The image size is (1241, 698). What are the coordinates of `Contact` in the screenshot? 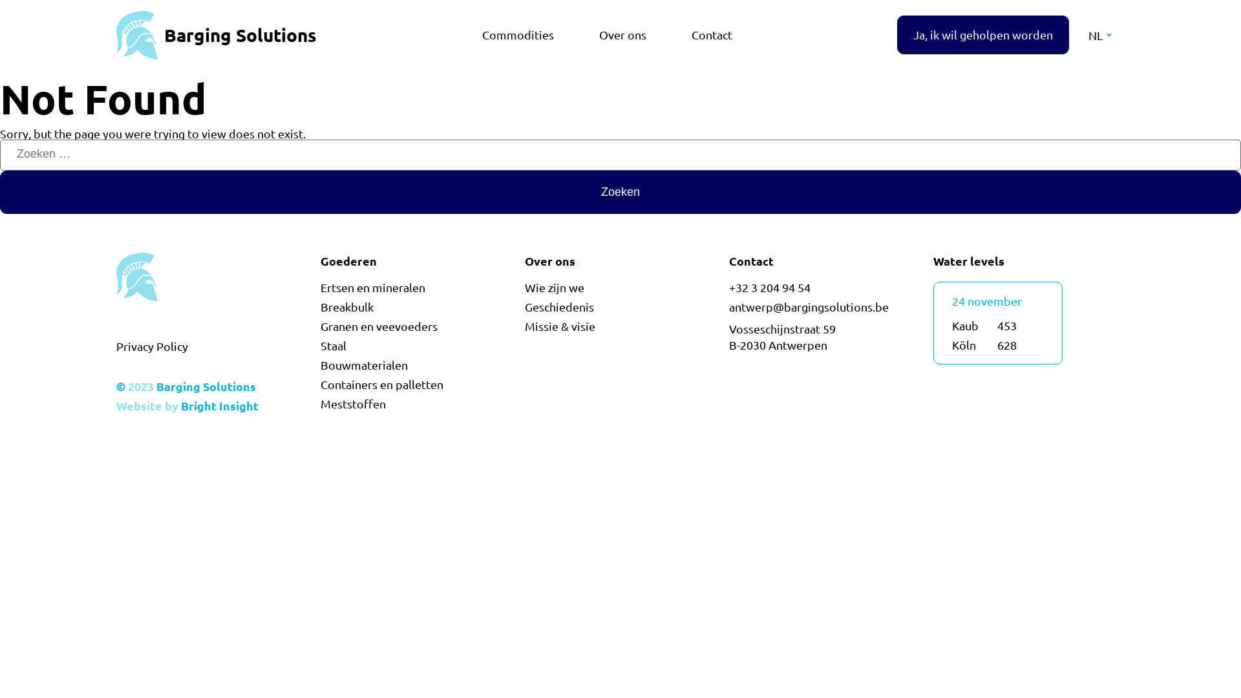 It's located at (711, 35).